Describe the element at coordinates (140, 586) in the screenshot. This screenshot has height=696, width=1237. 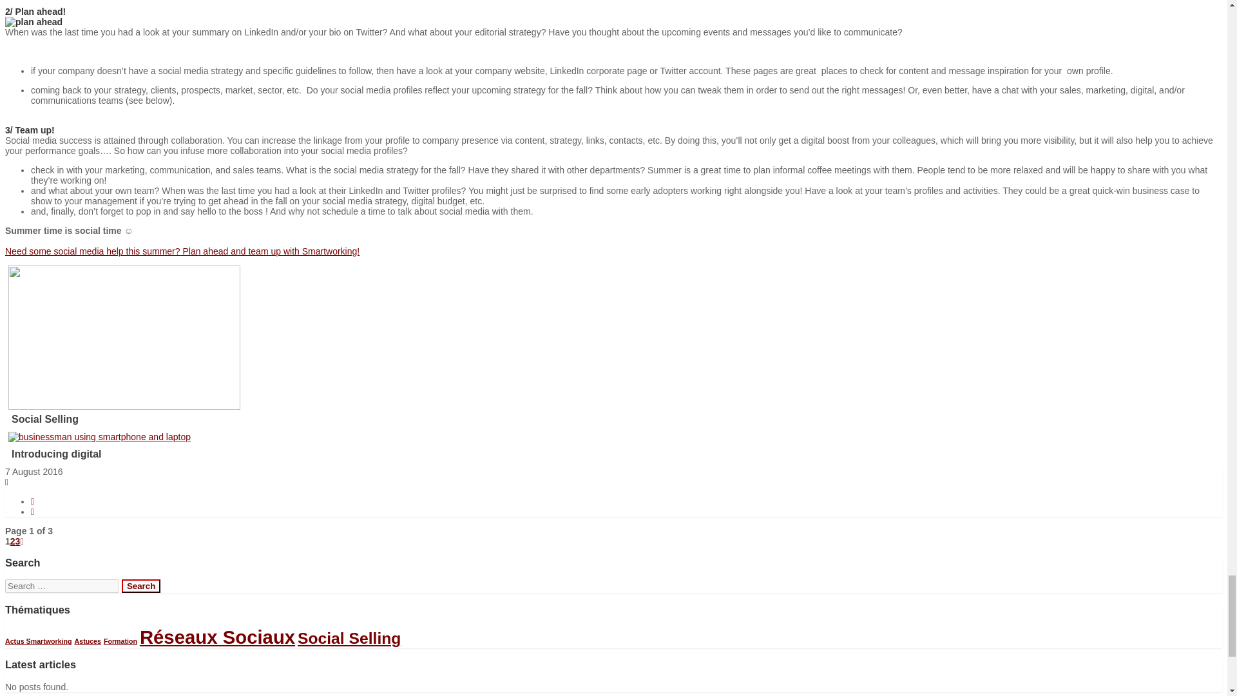
I see `Search` at that location.